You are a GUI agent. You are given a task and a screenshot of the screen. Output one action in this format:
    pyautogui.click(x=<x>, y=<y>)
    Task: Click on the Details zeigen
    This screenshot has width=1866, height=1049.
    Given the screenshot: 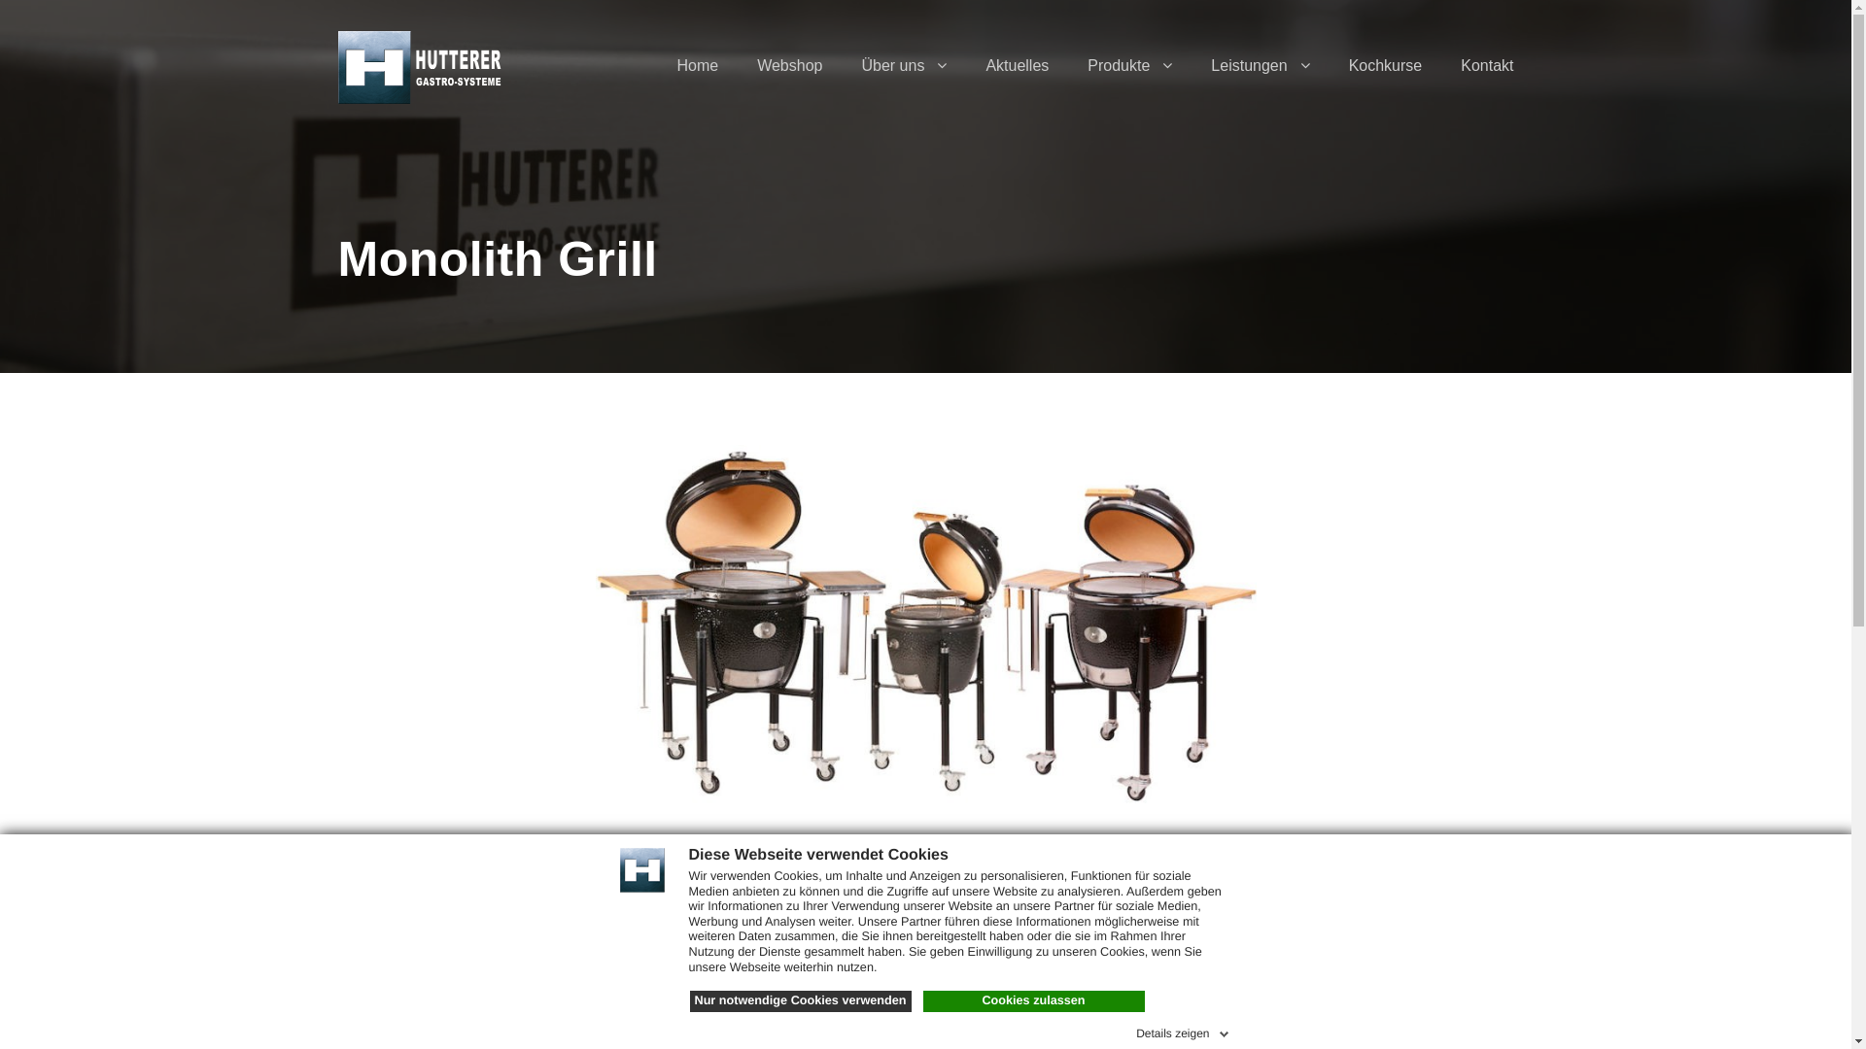 What is the action you would take?
    pyautogui.click(x=1184, y=1031)
    